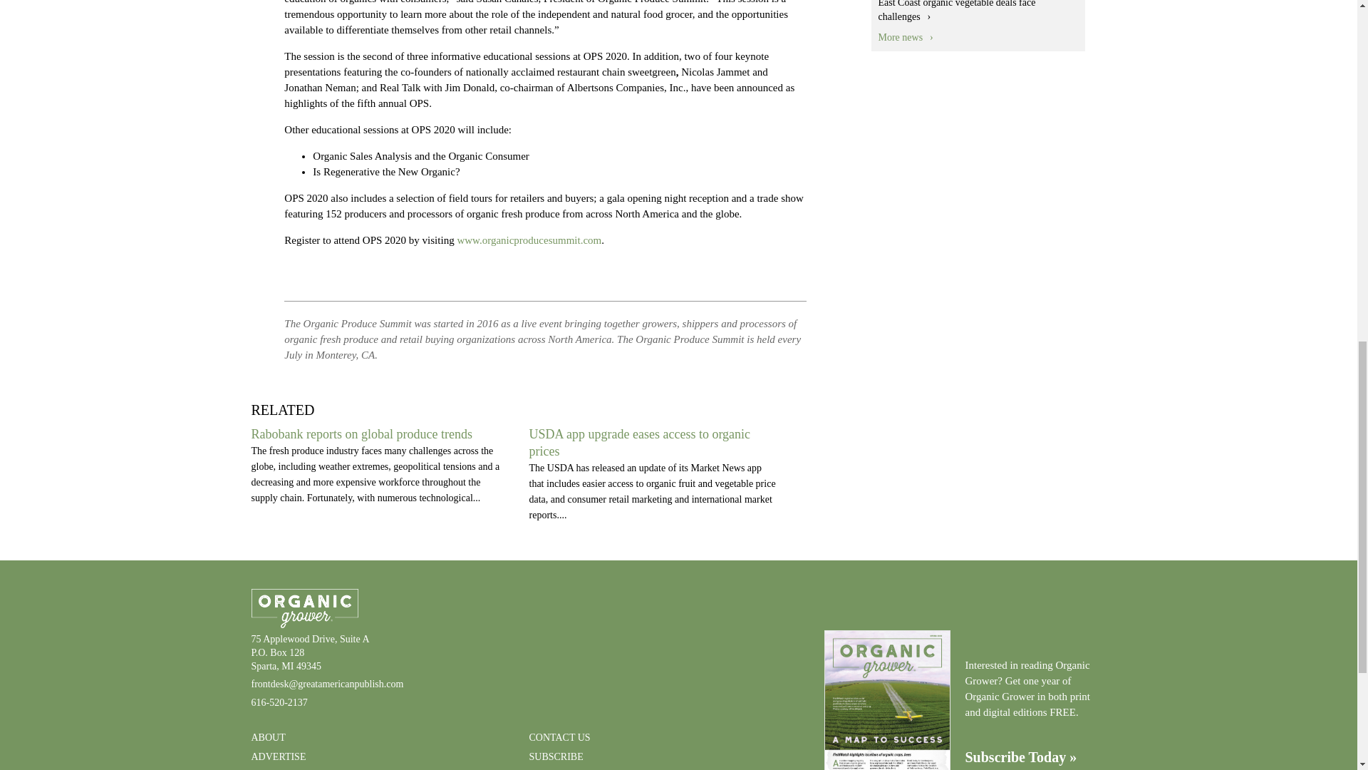  Describe the element at coordinates (559, 737) in the screenshot. I see `CONTACT US` at that location.